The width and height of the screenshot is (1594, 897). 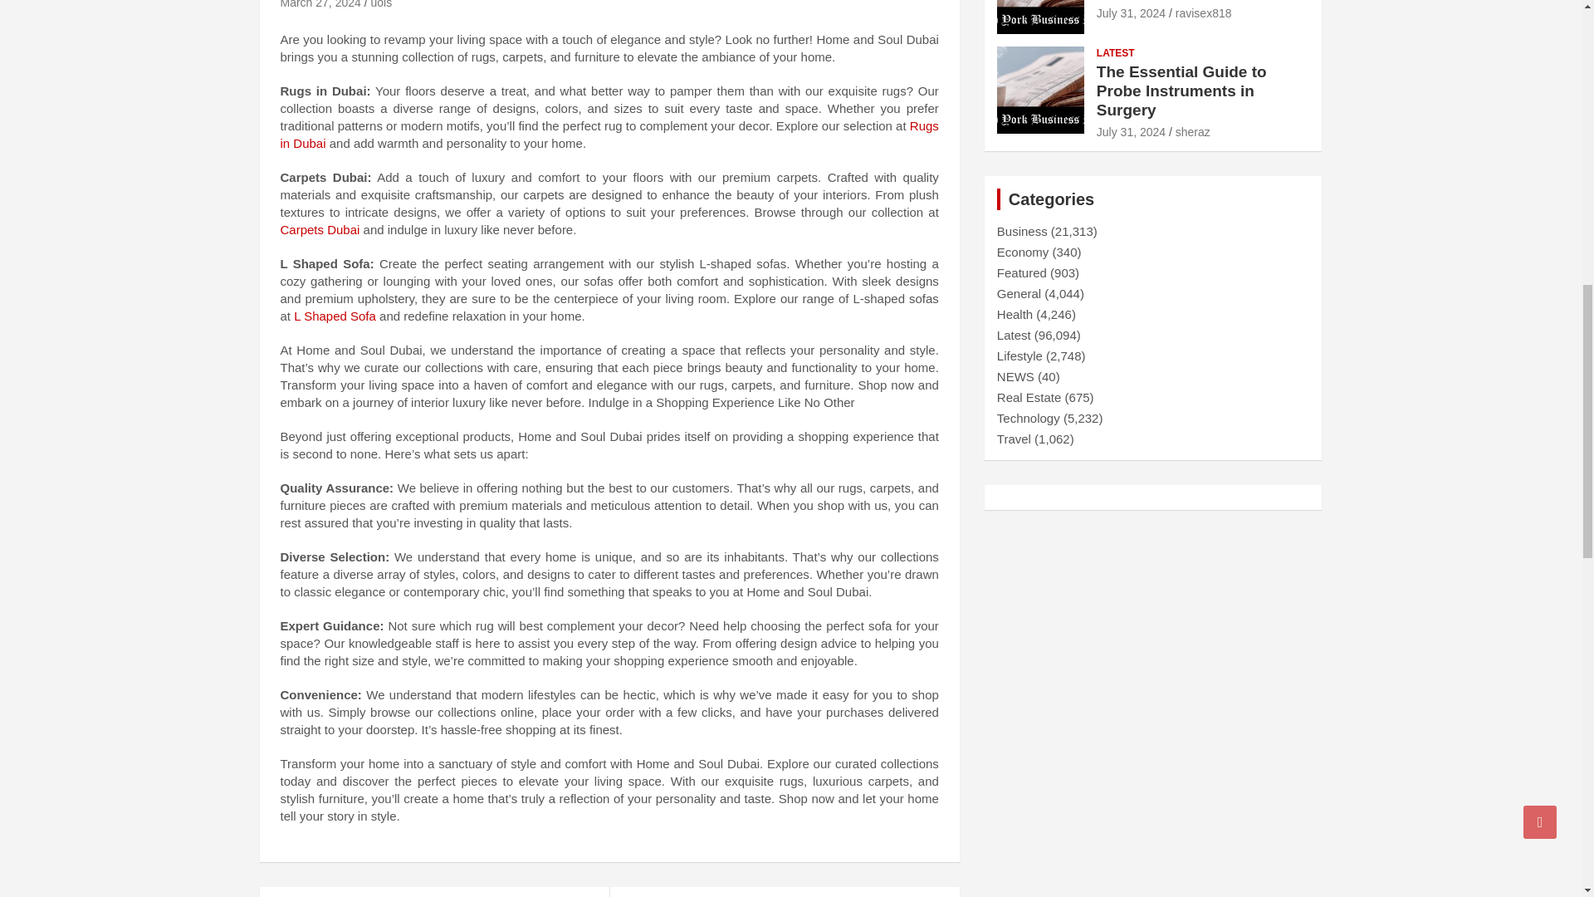 What do you see at coordinates (335, 316) in the screenshot?
I see `L Shaped Sofa` at bounding box center [335, 316].